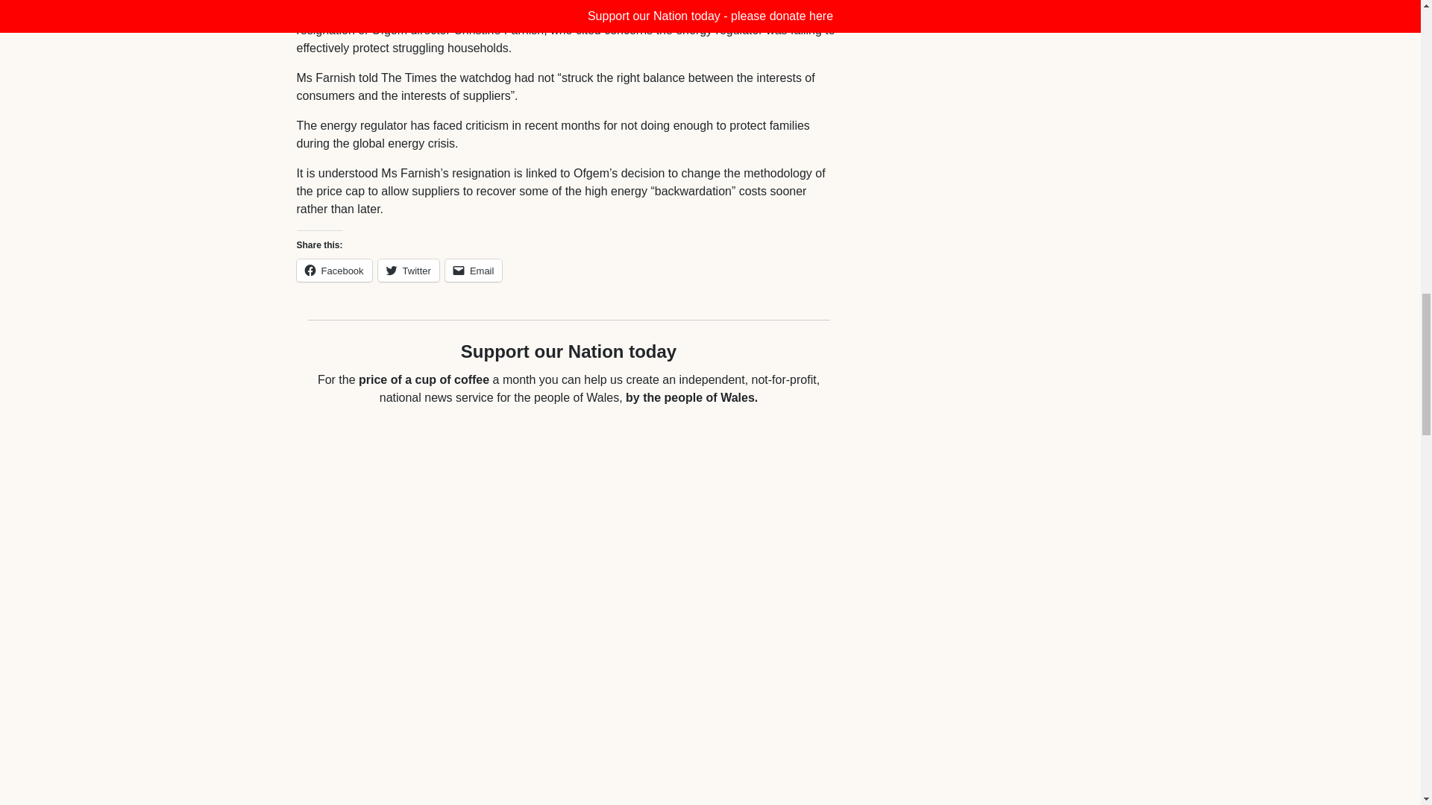 The image size is (1432, 805). What do you see at coordinates (409, 270) in the screenshot?
I see `Twitter` at bounding box center [409, 270].